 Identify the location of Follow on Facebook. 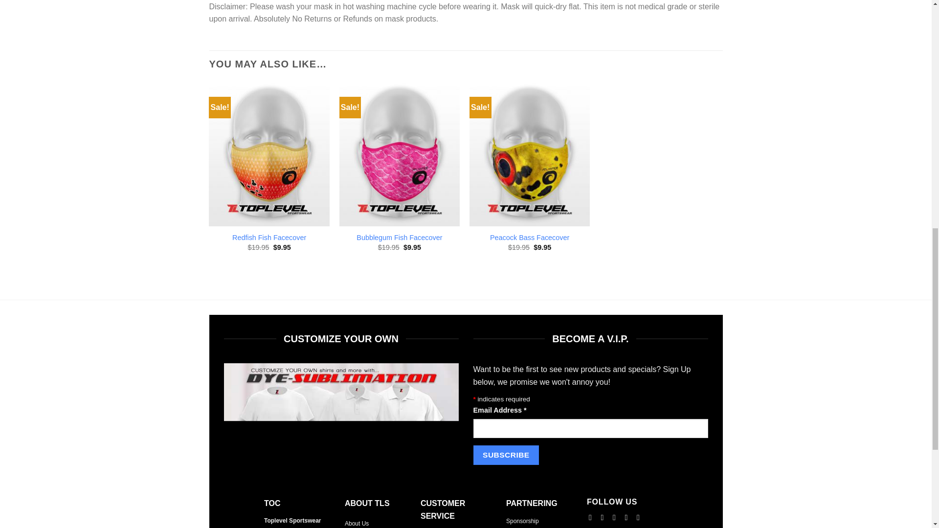
(592, 517).